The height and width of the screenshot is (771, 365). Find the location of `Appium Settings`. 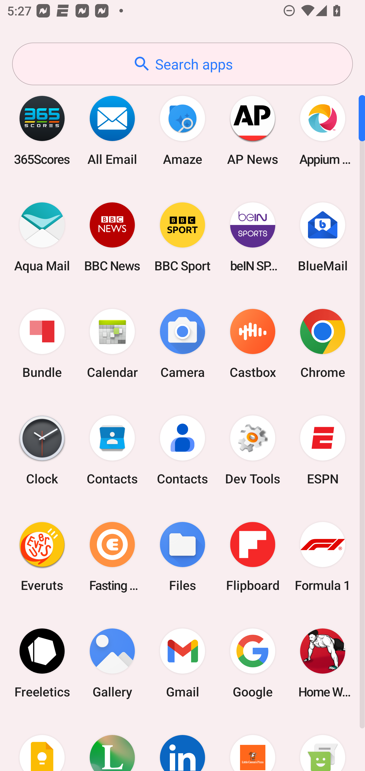

Appium Settings is located at coordinates (323, 130).